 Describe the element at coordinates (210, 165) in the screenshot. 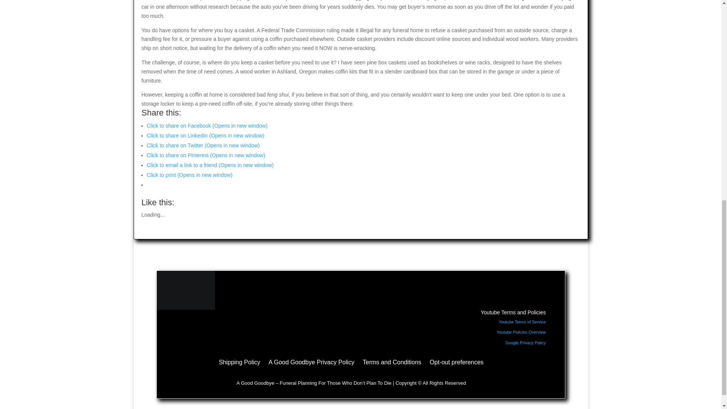

I see `Click to email a link to a friend` at that location.